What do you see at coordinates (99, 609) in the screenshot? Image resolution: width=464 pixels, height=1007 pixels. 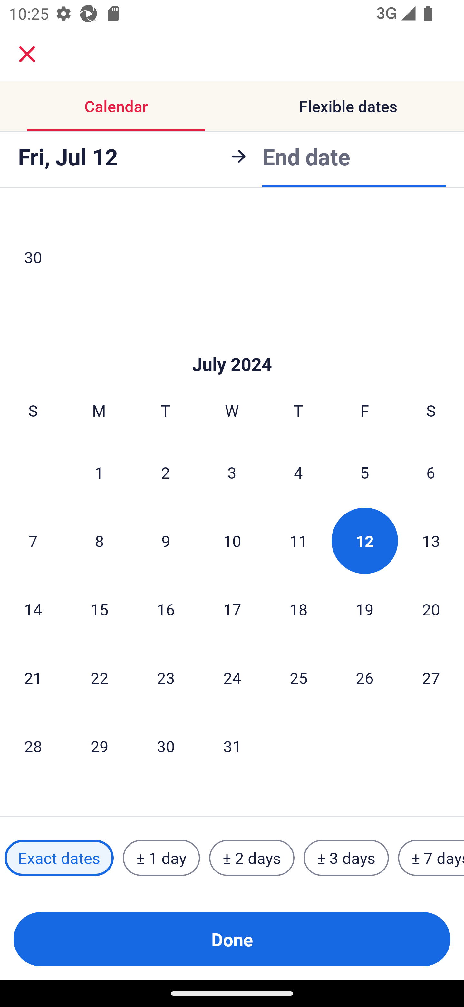 I see `15 Monday, July 15, 2024` at bounding box center [99, 609].